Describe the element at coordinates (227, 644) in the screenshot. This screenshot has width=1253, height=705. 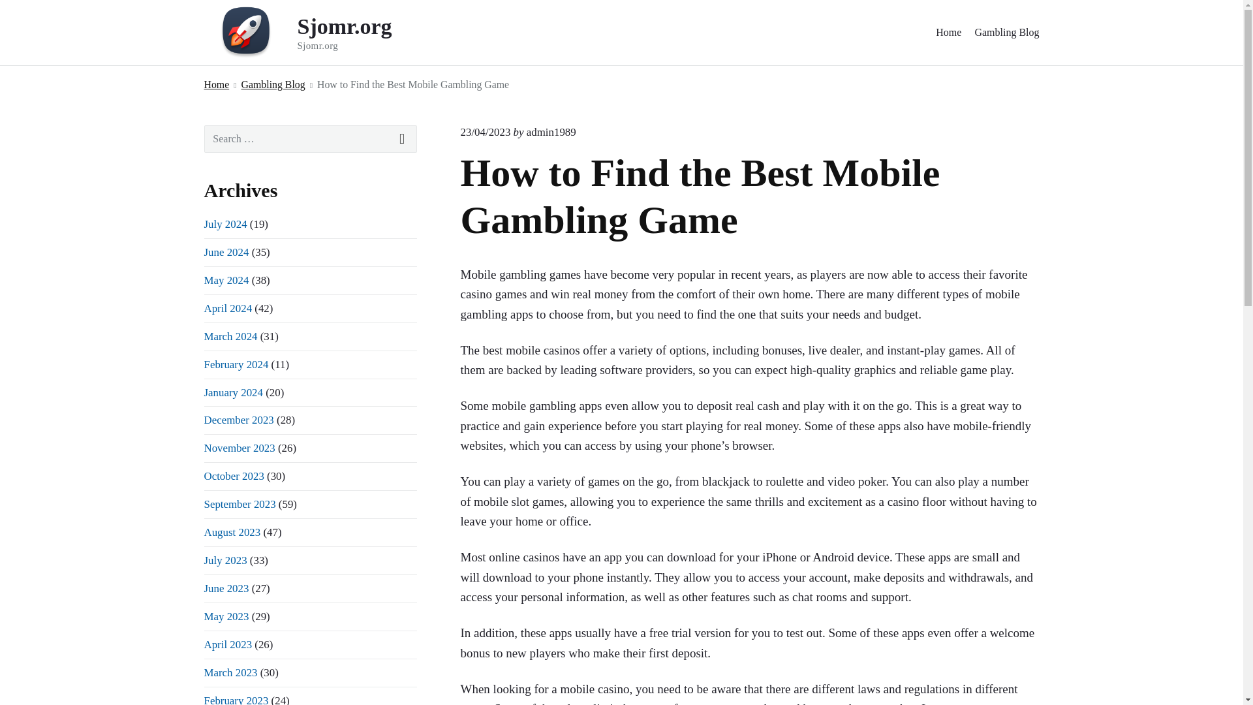
I see `Gambling Blog` at that location.